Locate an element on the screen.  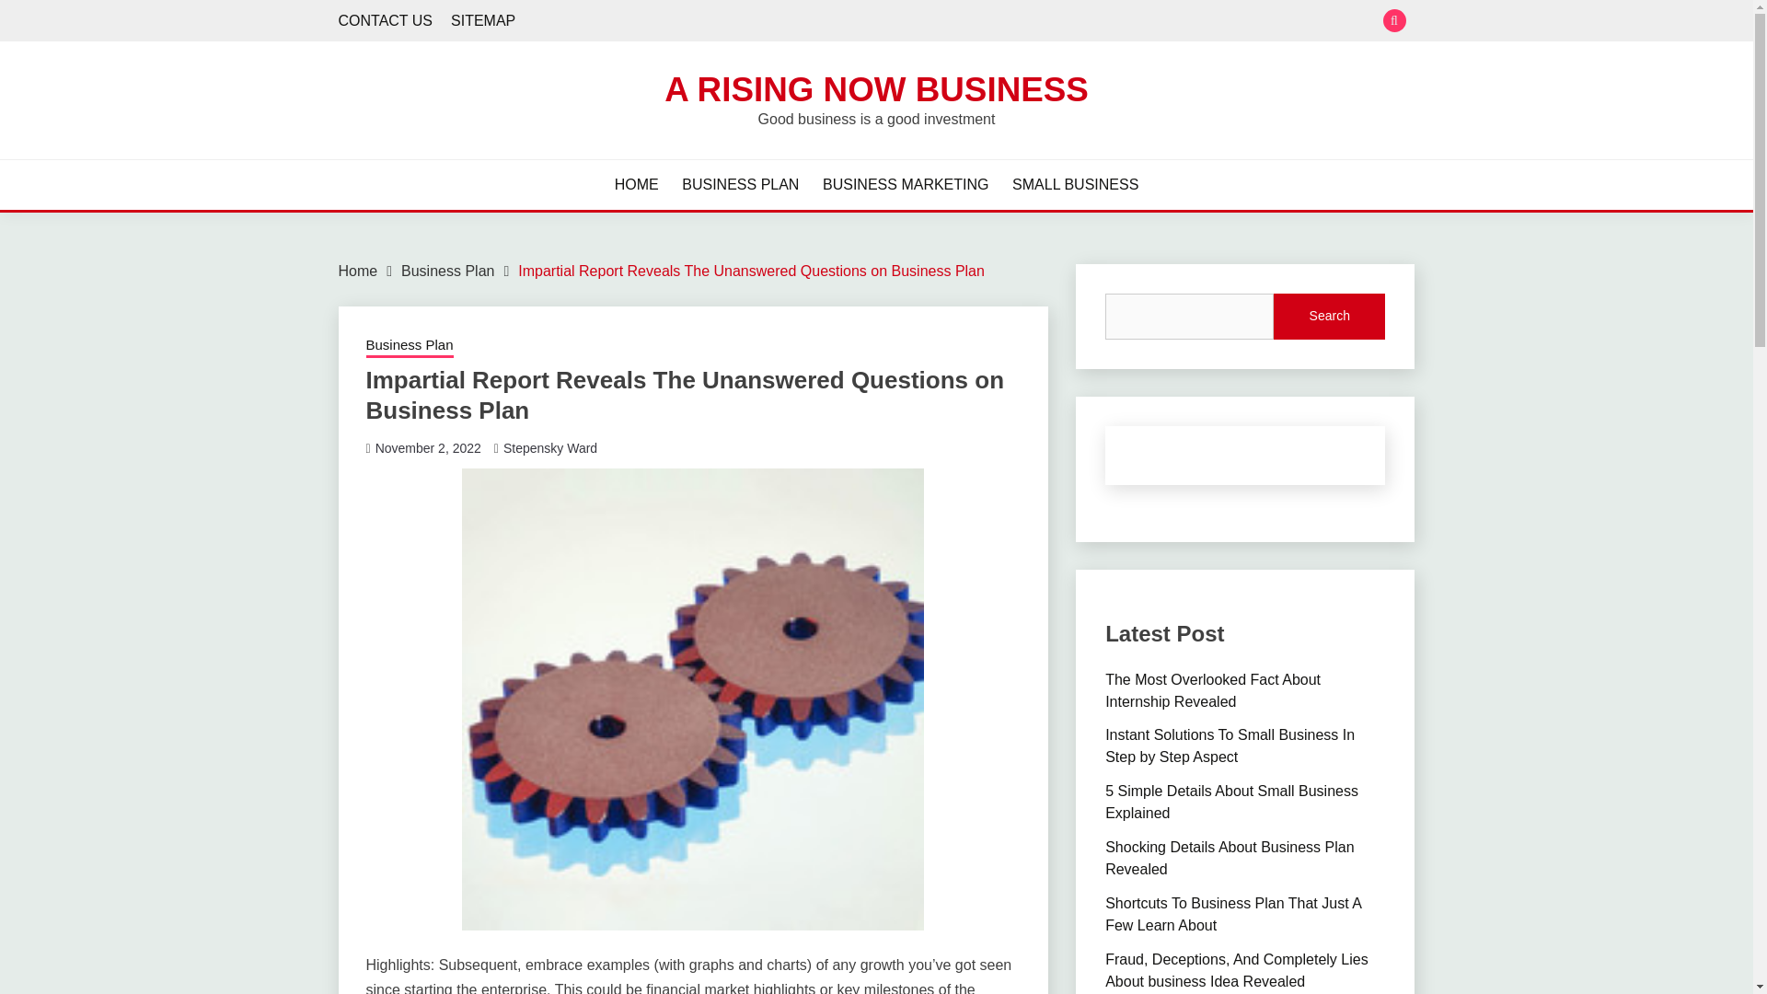
HOME is located at coordinates (637, 184).